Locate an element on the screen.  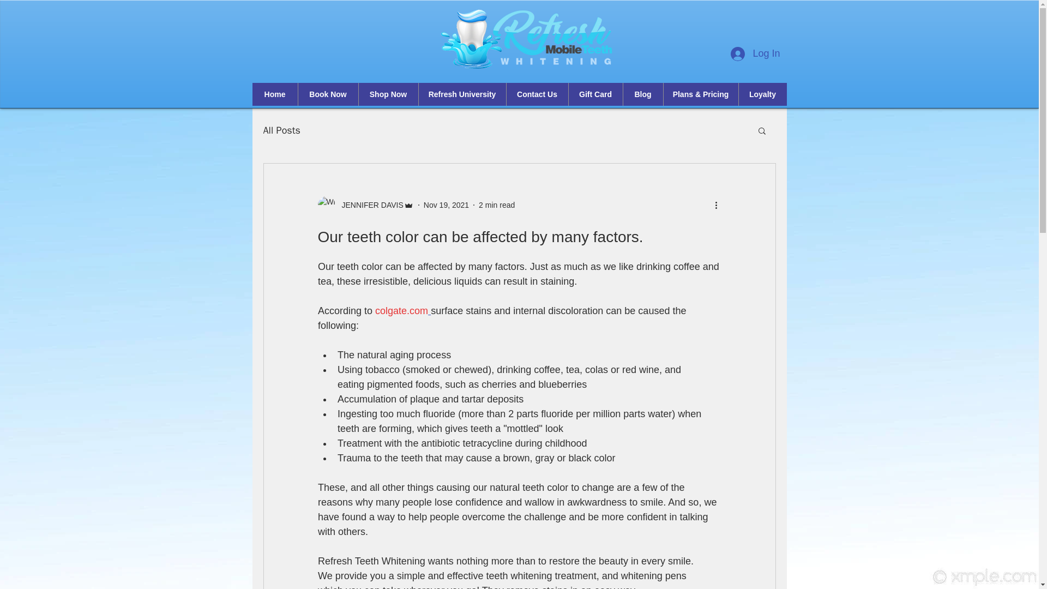
Shop Now is located at coordinates (388, 94).